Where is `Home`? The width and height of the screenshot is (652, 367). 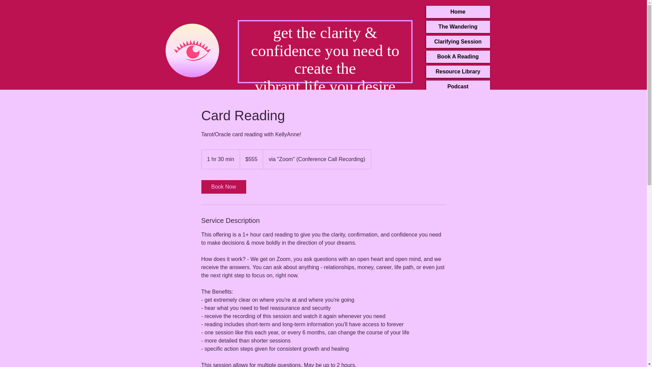
Home is located at coordinates (457, 12).